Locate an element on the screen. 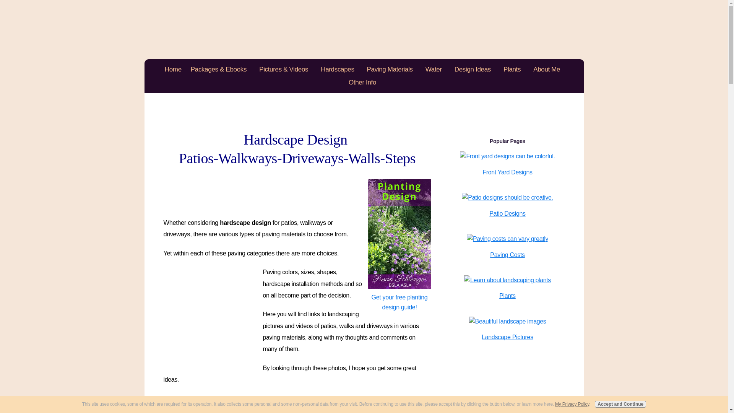 The width and height of the screenshot is (734, 413). Patio designs should be creative. is located at coordinates (507, 198).